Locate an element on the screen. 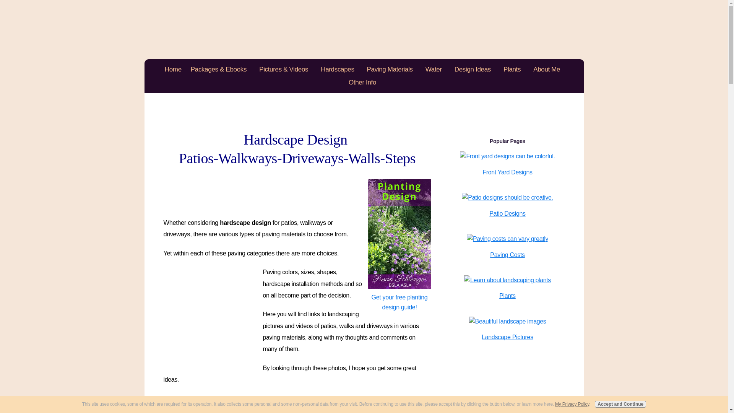 The width and height of the screenshot is (734, 413). Patio designs should be creative. is located at coordinates (507, 198).